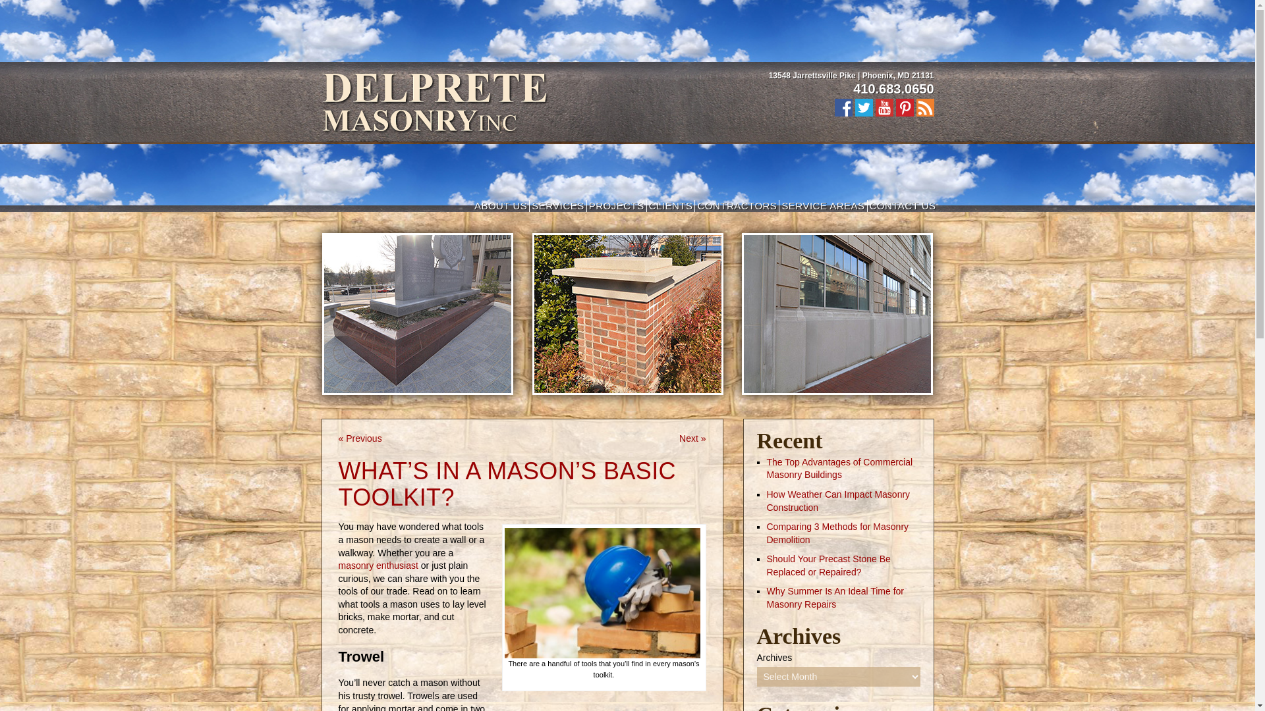 This screenshot has width=1265, height=711. Describe the element at coordinates (893, 88) in the screenshot. I see `410.683.0650` at that location.